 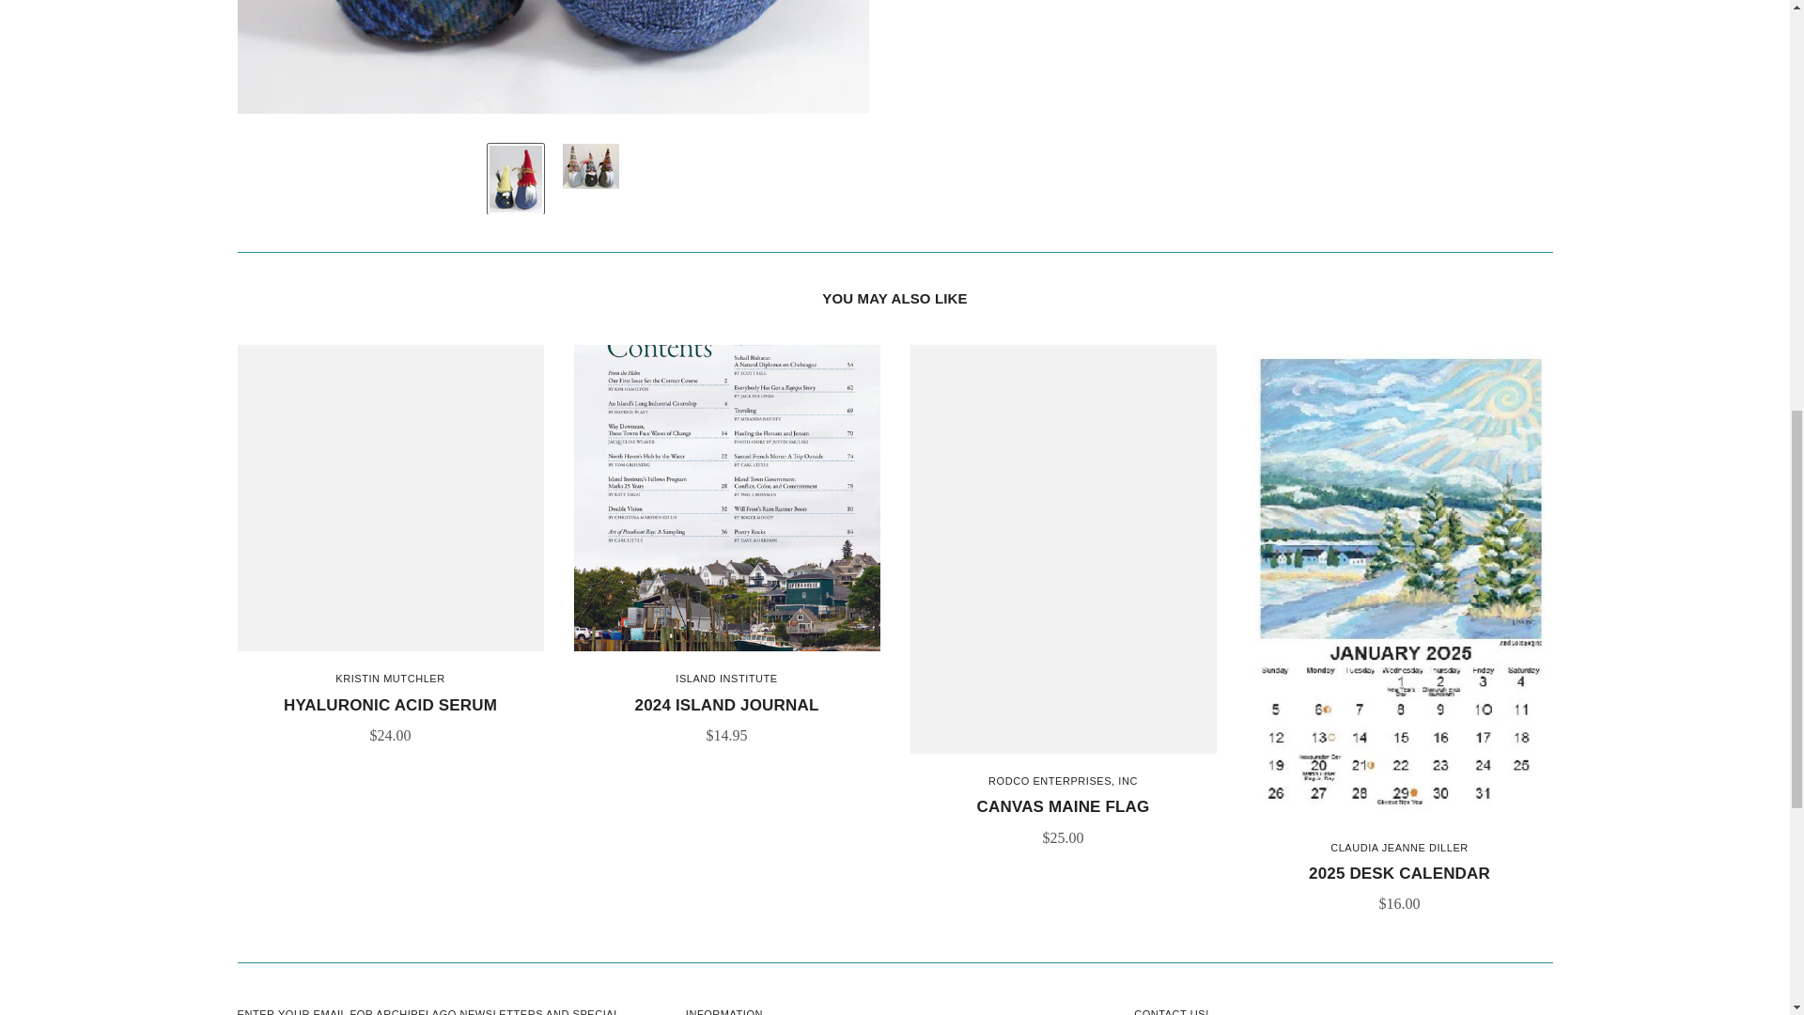 I want to click on Claudia Jeanne Diller, so click(x=1399, y=848).